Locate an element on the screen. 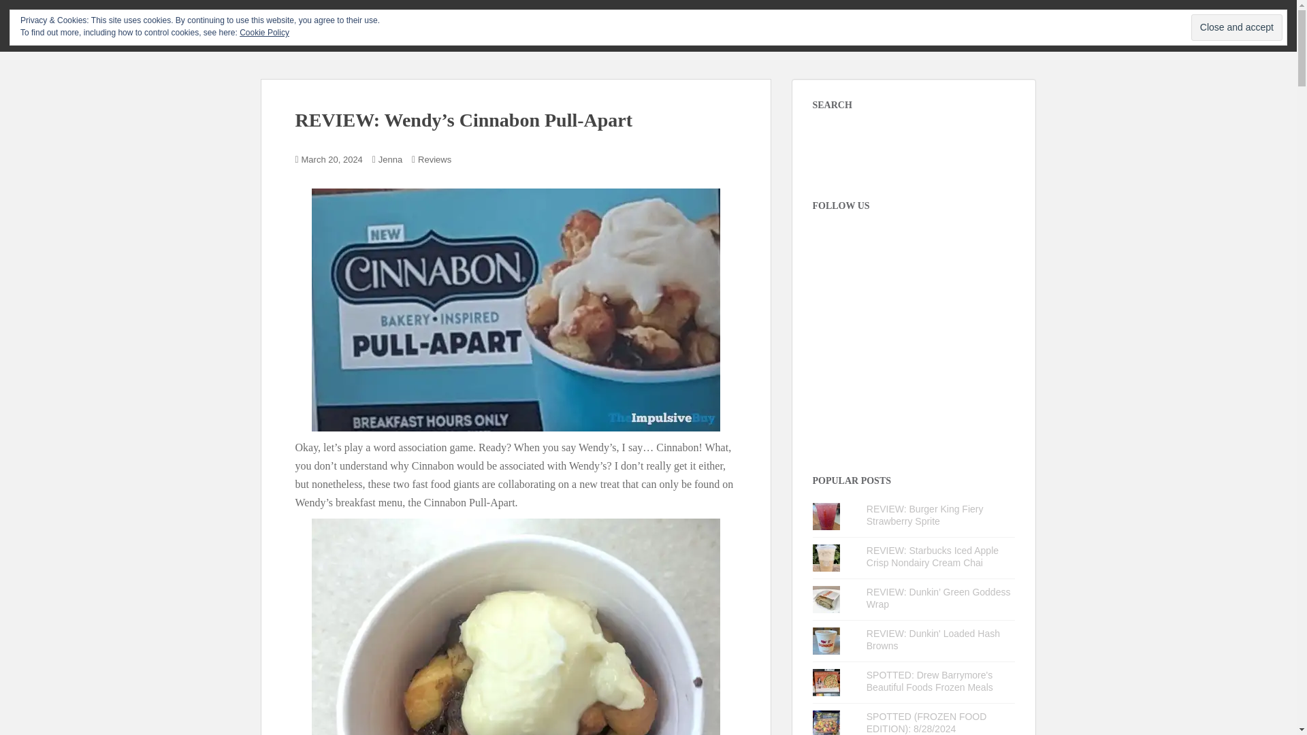  Close and accept is located at coordinates (1236, 27).